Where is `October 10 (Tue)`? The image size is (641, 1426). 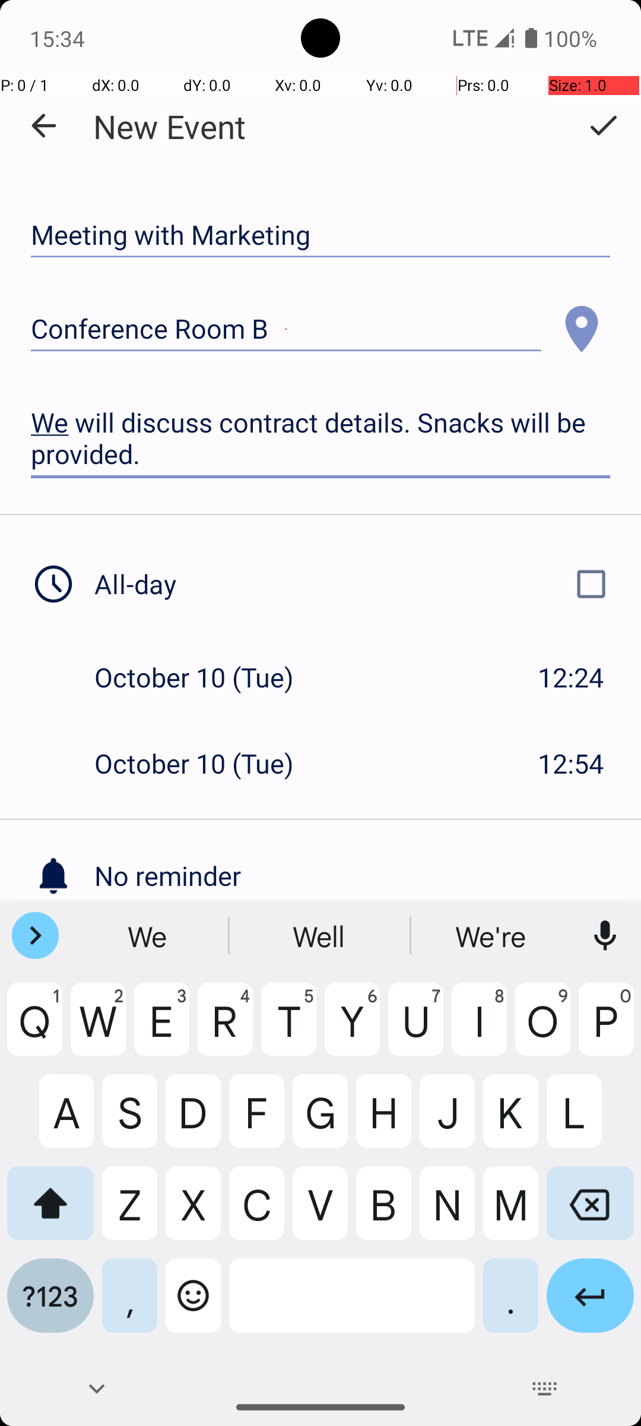
October 10 (Tue) is located at coordinates (207, 677).